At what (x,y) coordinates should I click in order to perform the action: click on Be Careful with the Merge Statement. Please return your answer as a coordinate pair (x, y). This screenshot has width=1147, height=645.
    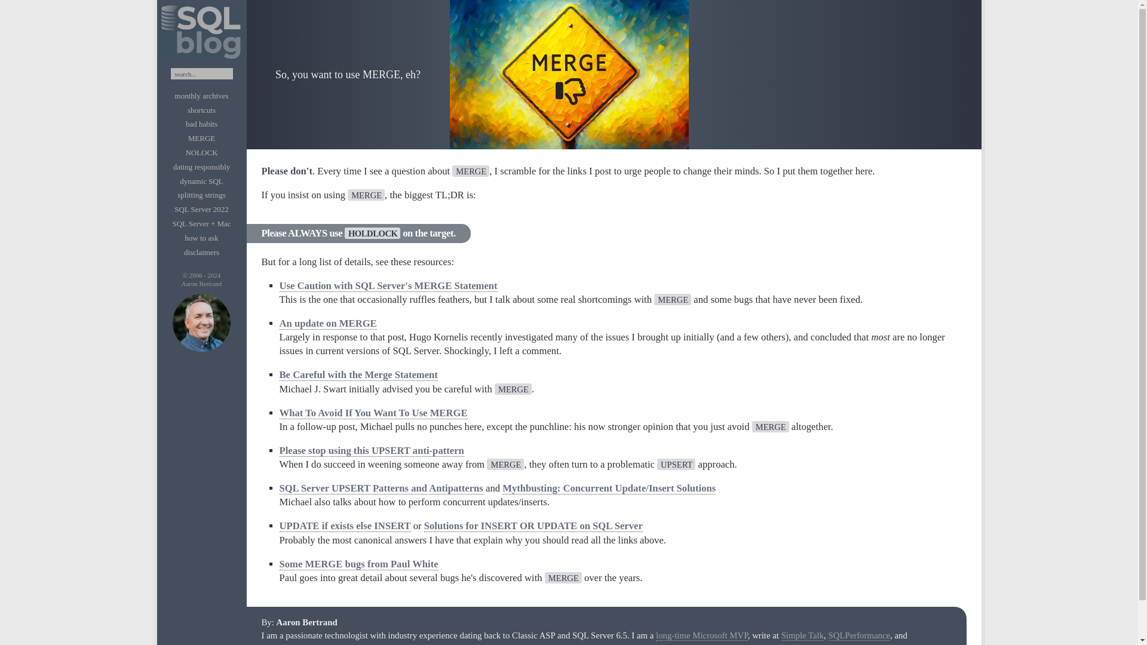
    Looking at the image, I should click on (358, 375).